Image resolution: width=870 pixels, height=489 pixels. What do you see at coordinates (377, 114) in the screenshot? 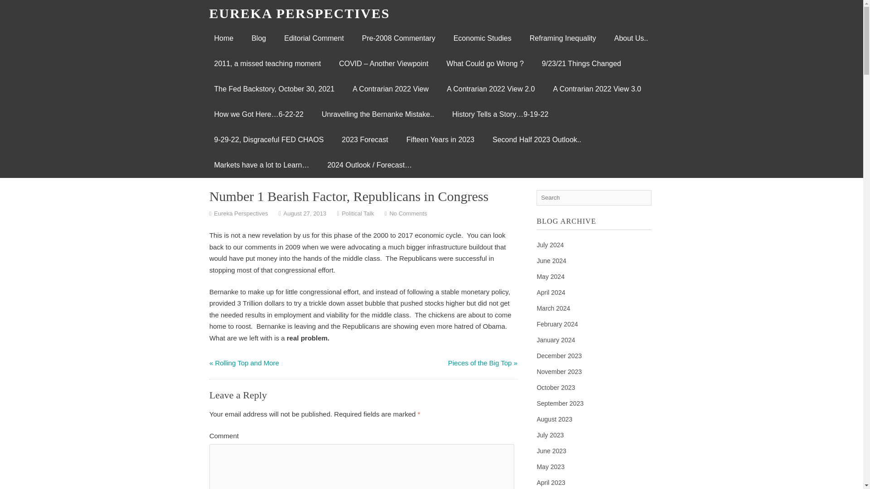
I see `Unravelling the Bernanke Mistake..` at bounding box center [377, 114].